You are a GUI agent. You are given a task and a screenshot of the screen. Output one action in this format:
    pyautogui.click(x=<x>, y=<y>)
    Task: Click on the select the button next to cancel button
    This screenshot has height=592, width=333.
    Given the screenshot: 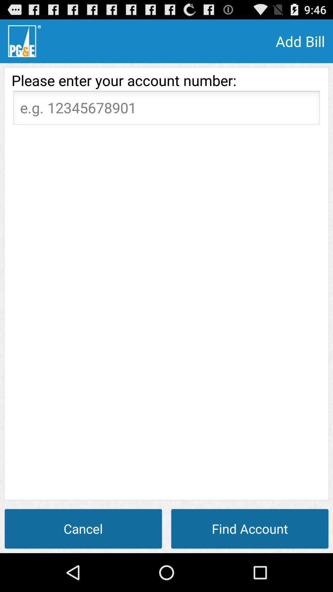 What is the action you would take?
    pyautogui.click(x=250, y=528)
    